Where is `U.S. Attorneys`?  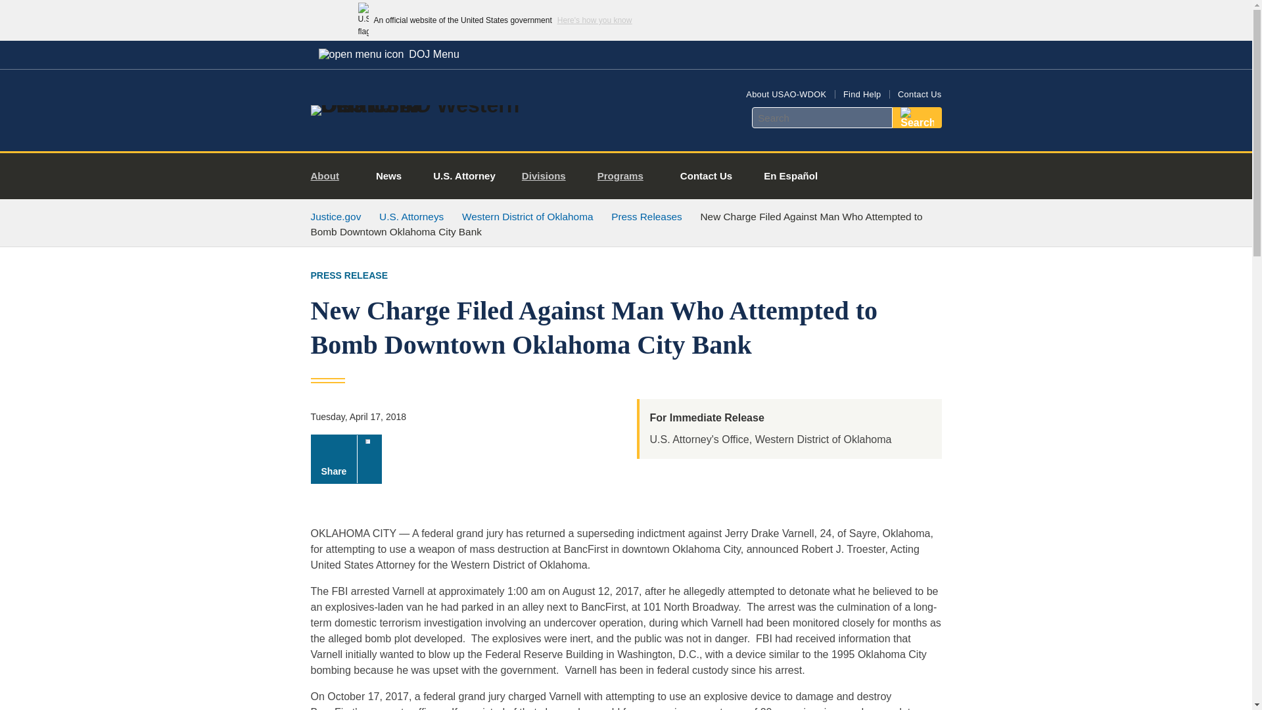 U.S. Attorneys is located at coordinates (411, 216).